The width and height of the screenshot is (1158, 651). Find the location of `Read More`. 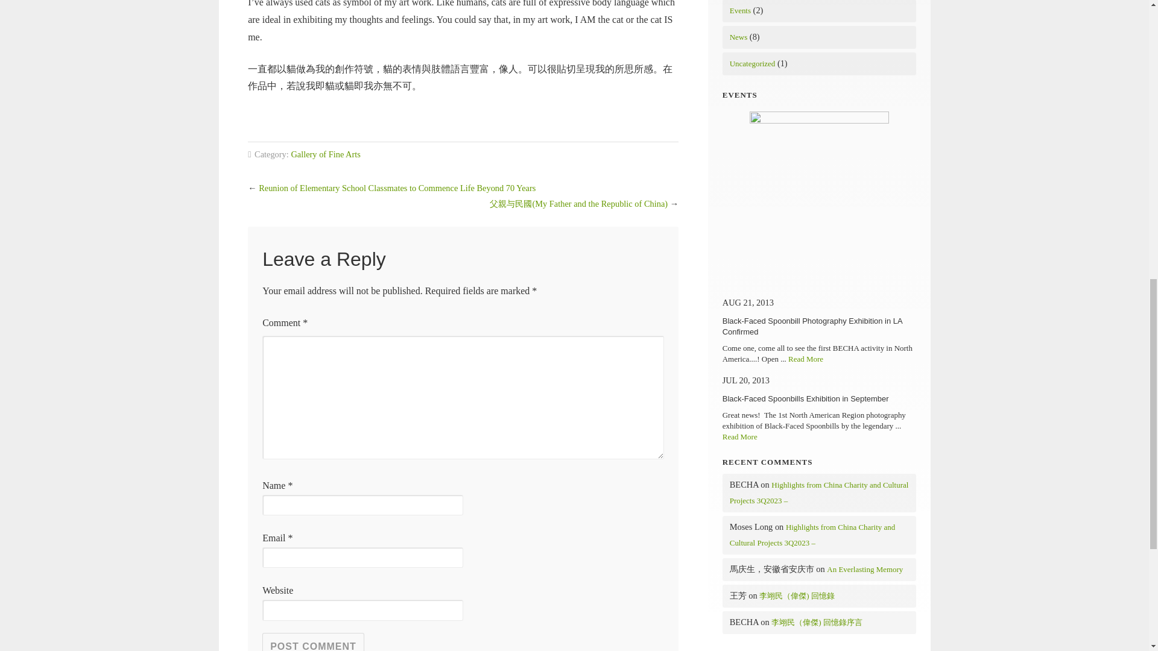

Read More is located at coordinates (806, 358).